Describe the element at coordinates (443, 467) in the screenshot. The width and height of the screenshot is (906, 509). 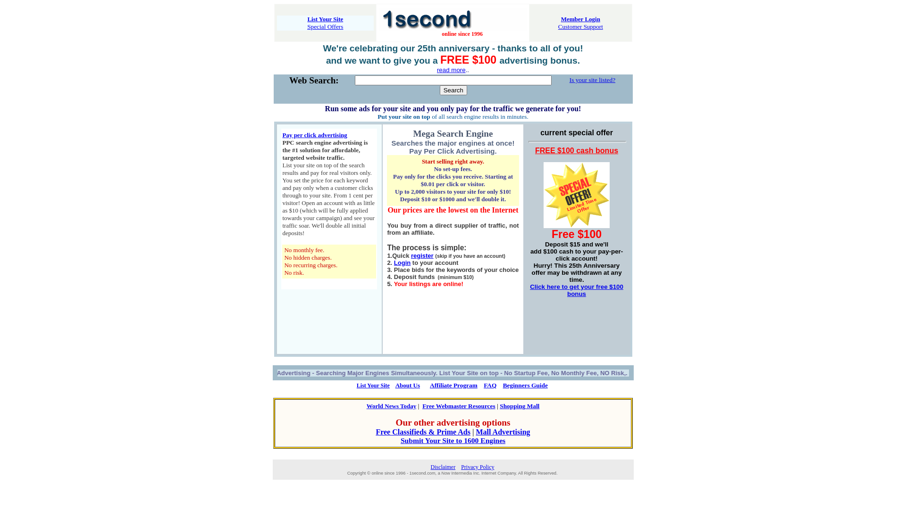
I see `Disclaimer` at that location.